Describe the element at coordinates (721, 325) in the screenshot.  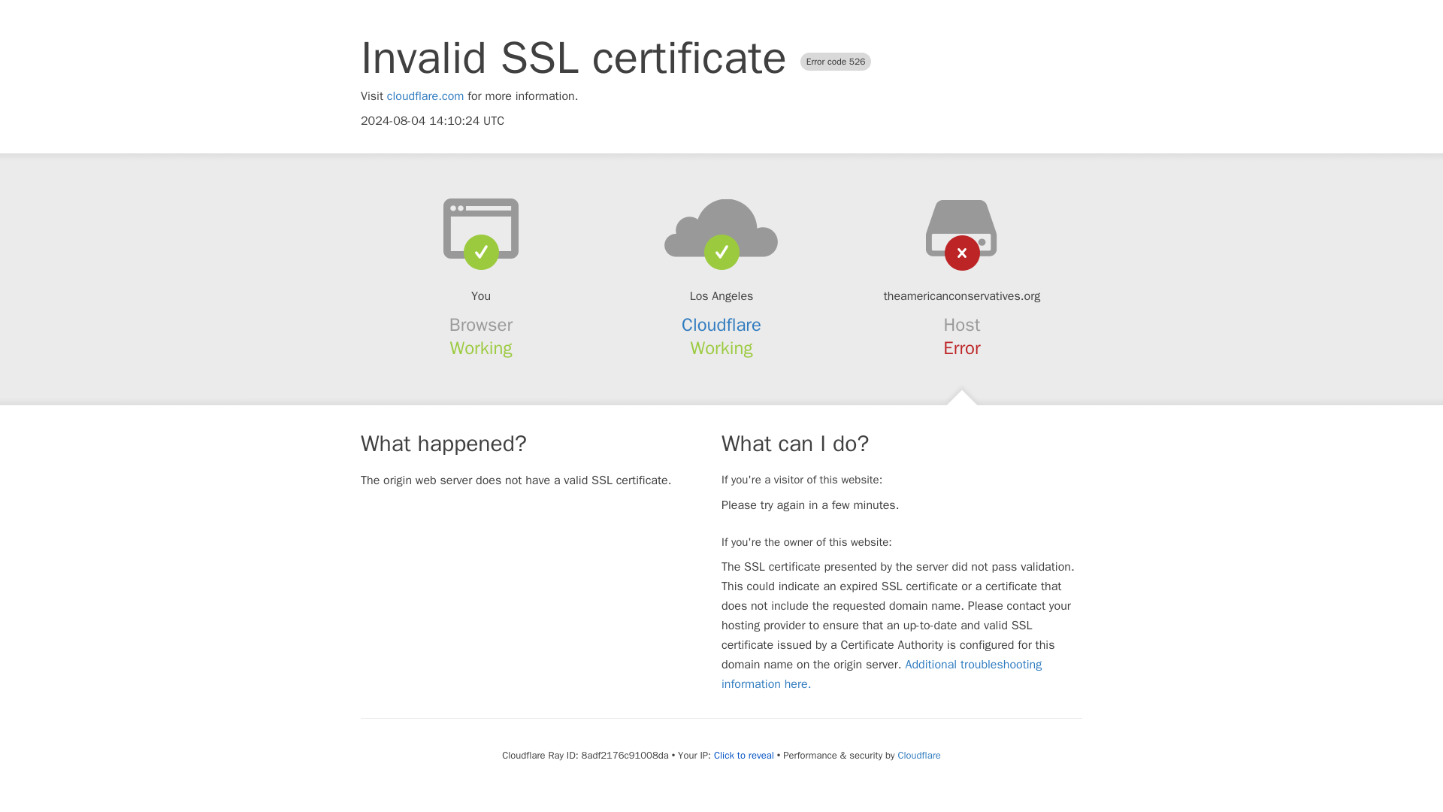
I see `Cloudflare` at that location.